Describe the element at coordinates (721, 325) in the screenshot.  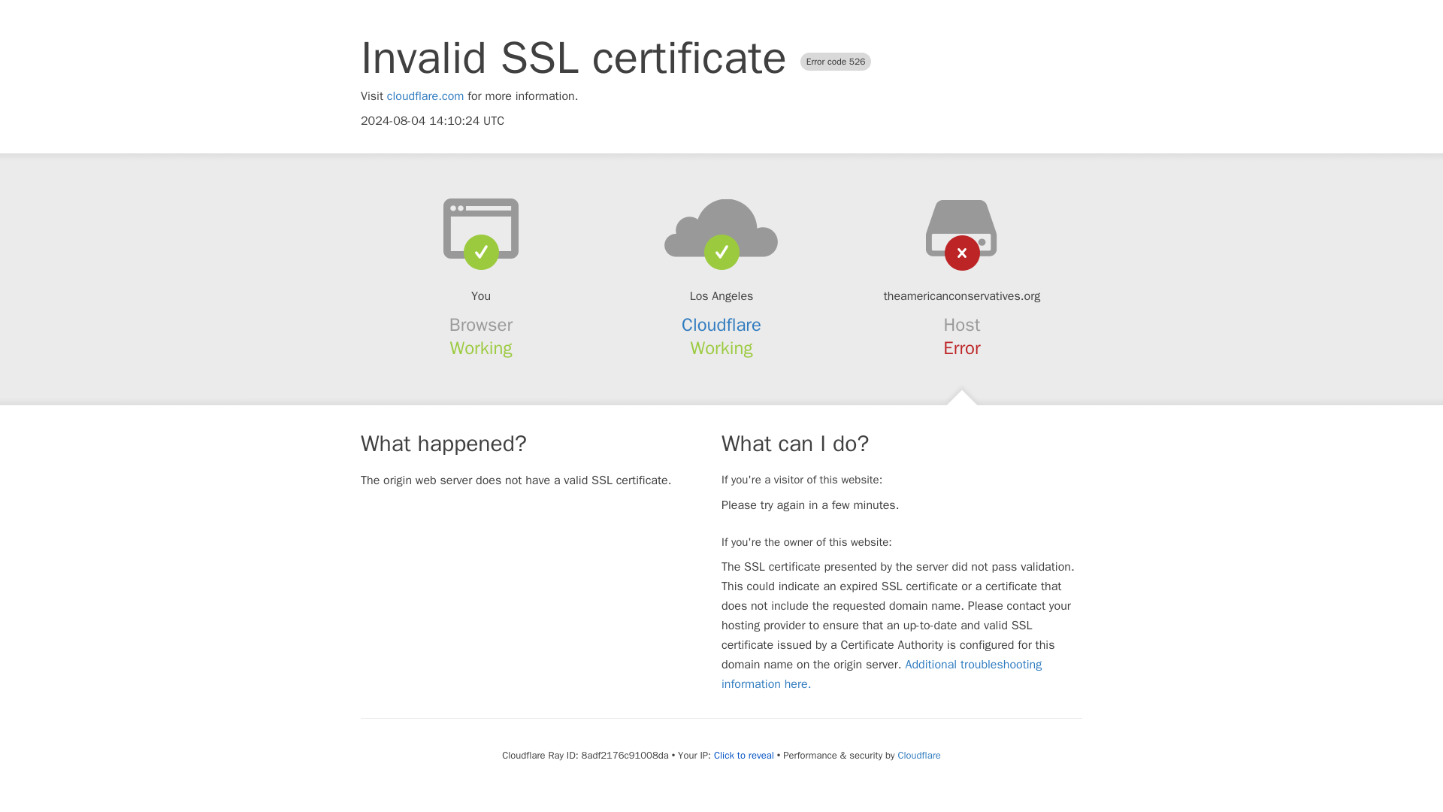
I see `Cloudflare` at that location.